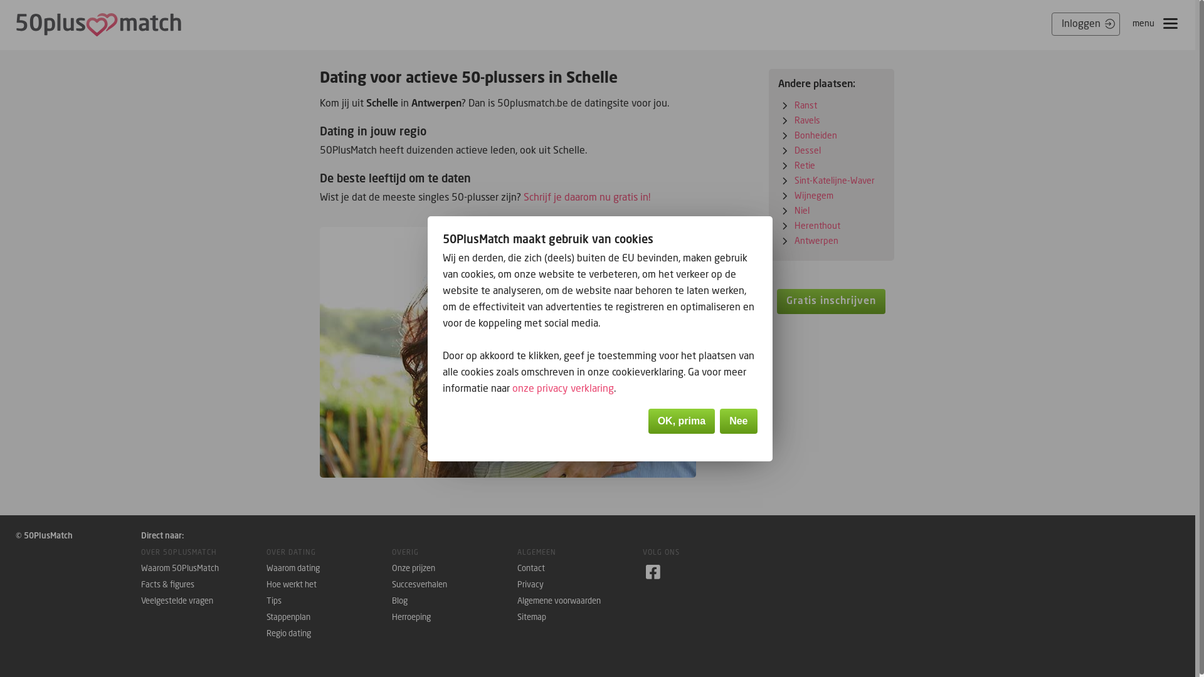 The image size is (1204, 677). Describe the element at coordinates (808, 120) in the screenshot. I see `Ravels` at that location.